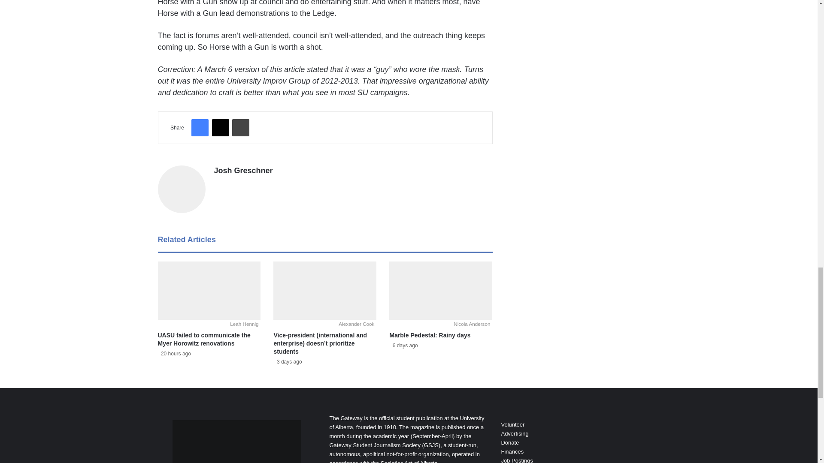  Describe the element at coordinates (200, 127) in the screenshot. I see `Facebook` at that location.